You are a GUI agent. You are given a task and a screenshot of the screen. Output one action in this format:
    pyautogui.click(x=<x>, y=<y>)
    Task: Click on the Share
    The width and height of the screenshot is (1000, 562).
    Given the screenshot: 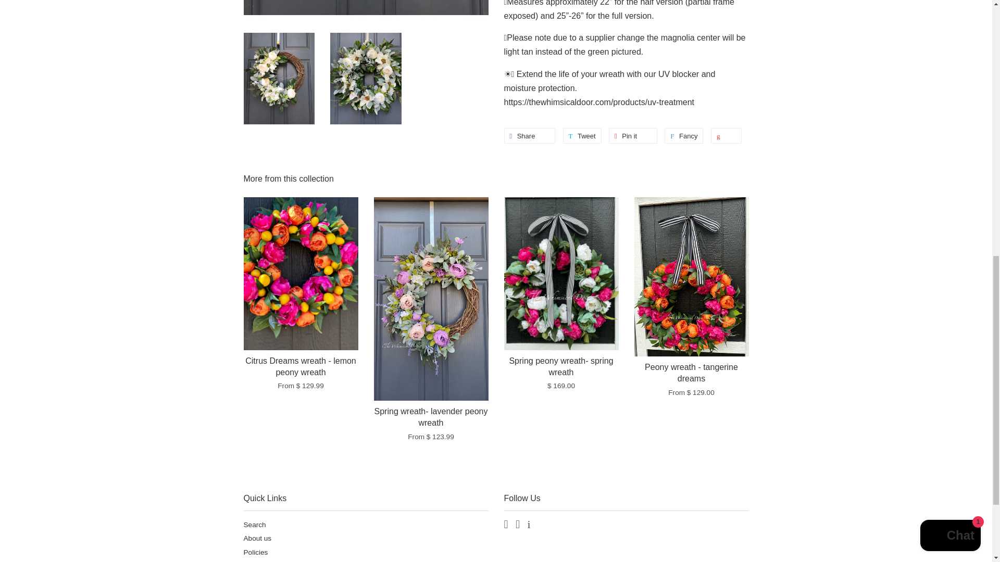 What is the action you would take?
    pyautogui.click(x=530, y=136)
    